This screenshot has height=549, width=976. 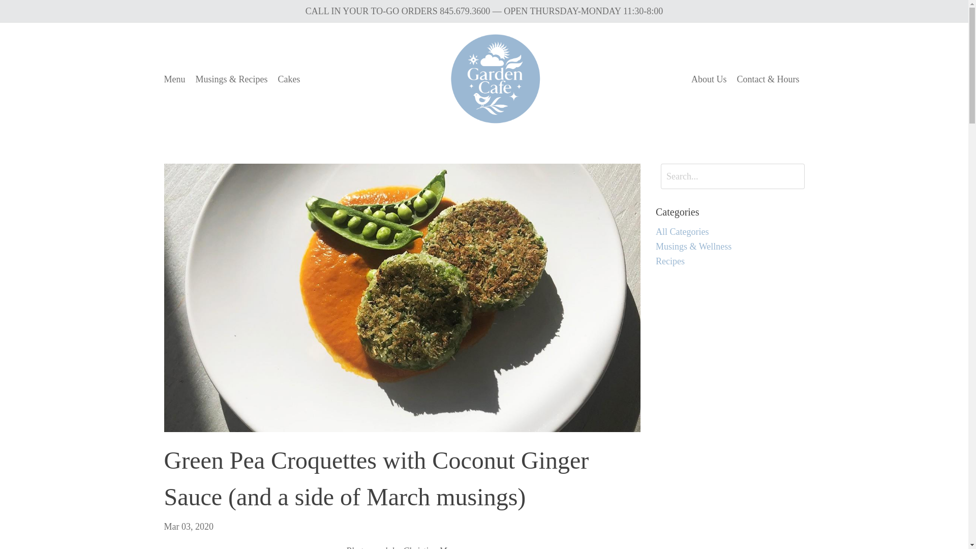 I want to click on Cakes, so click(x=288, y=79).